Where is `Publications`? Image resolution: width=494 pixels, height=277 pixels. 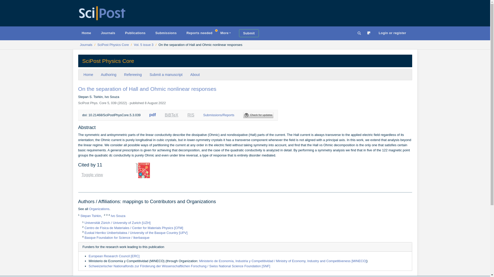
Publications is located at coordinates (92, 175).